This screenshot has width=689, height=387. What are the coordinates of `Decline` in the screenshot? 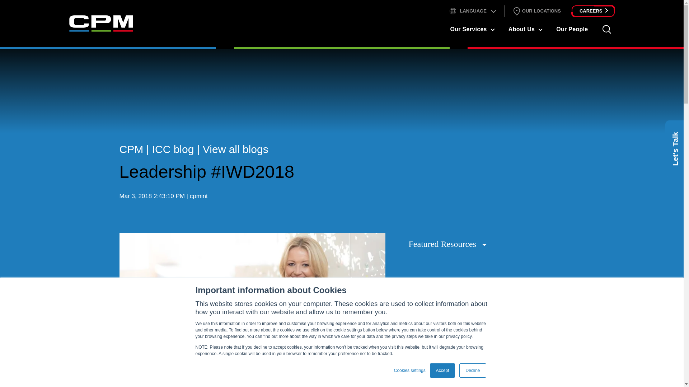 It's located at (472, 371).